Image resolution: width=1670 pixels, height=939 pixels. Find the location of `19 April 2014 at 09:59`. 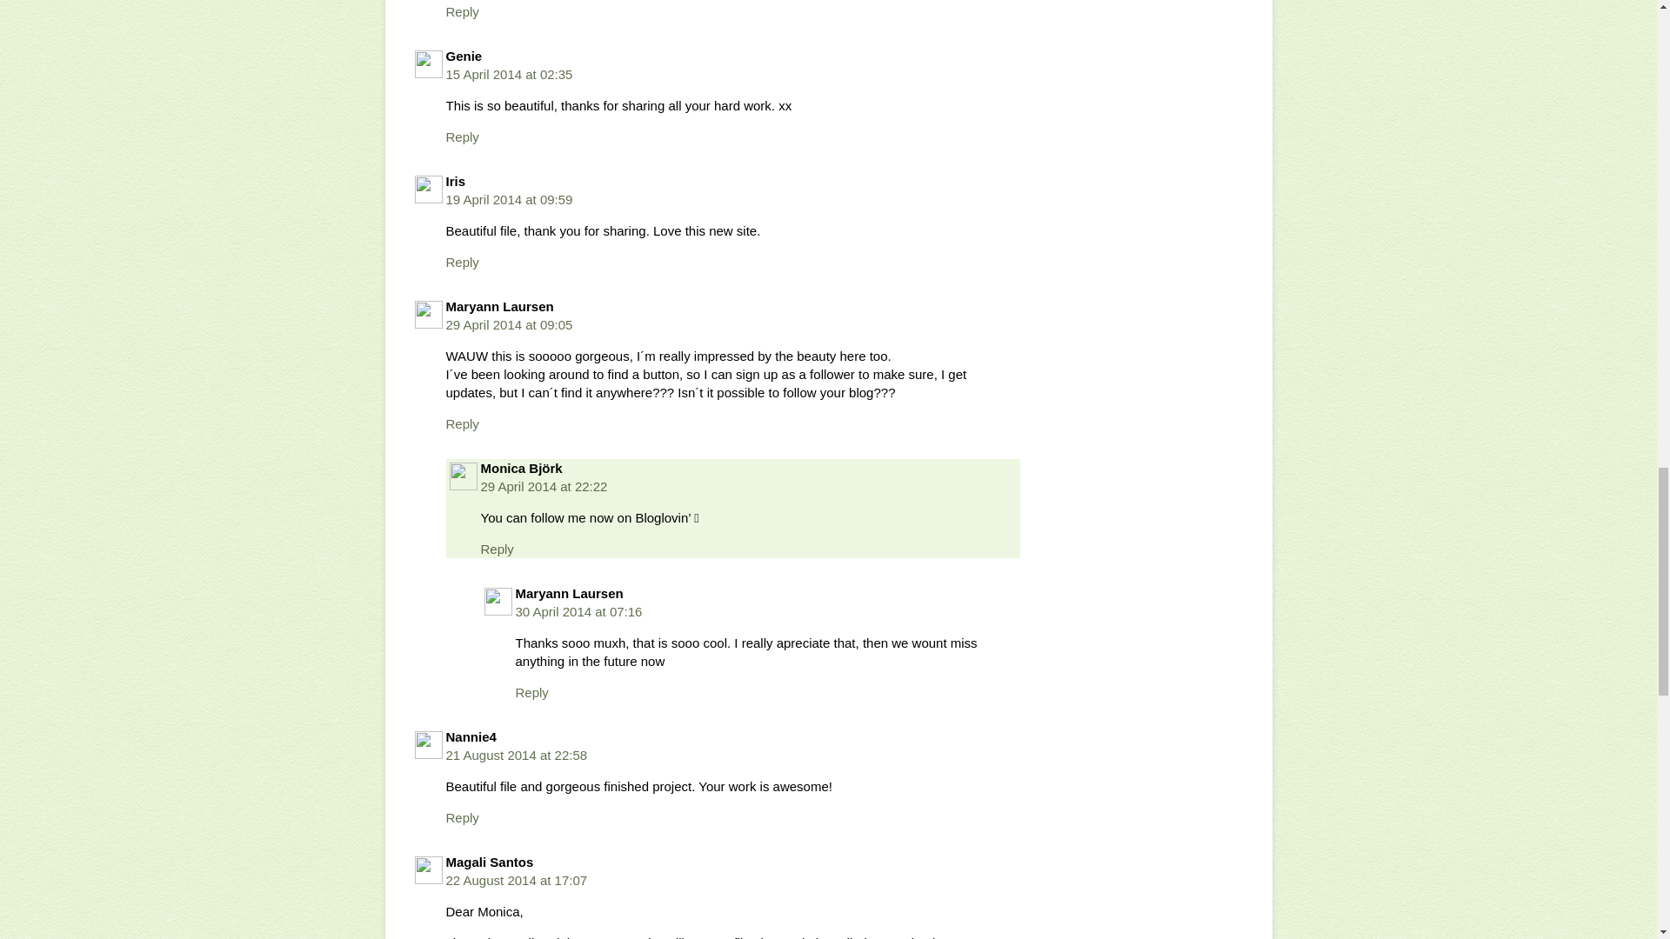

19 April 2014 at 09:59 is located at coordinates (509, 199).